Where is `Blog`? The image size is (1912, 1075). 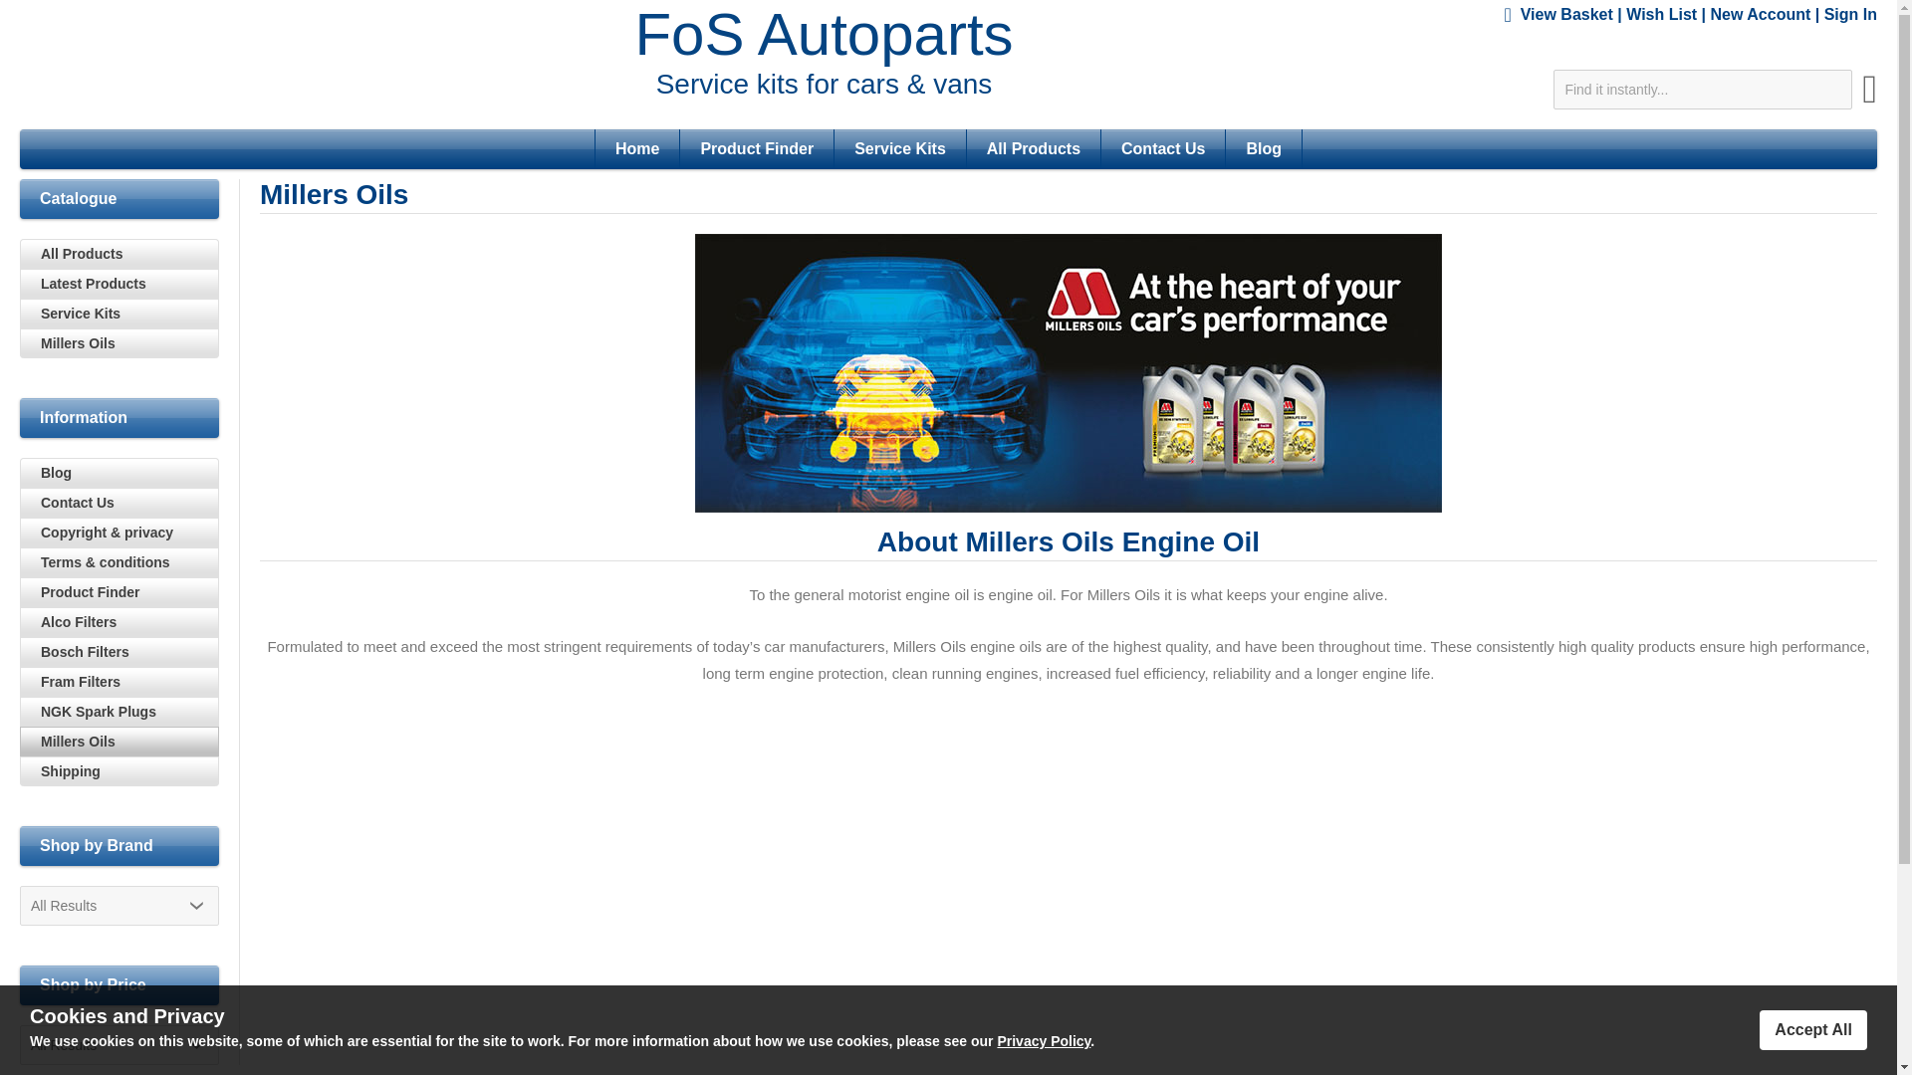
Blog is located at coordinates (1263, 148).